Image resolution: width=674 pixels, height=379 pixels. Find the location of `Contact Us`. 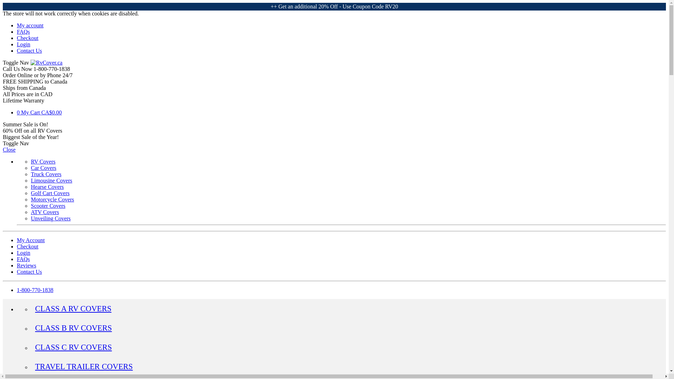

Contact Us is located at coordinates (29, 51).